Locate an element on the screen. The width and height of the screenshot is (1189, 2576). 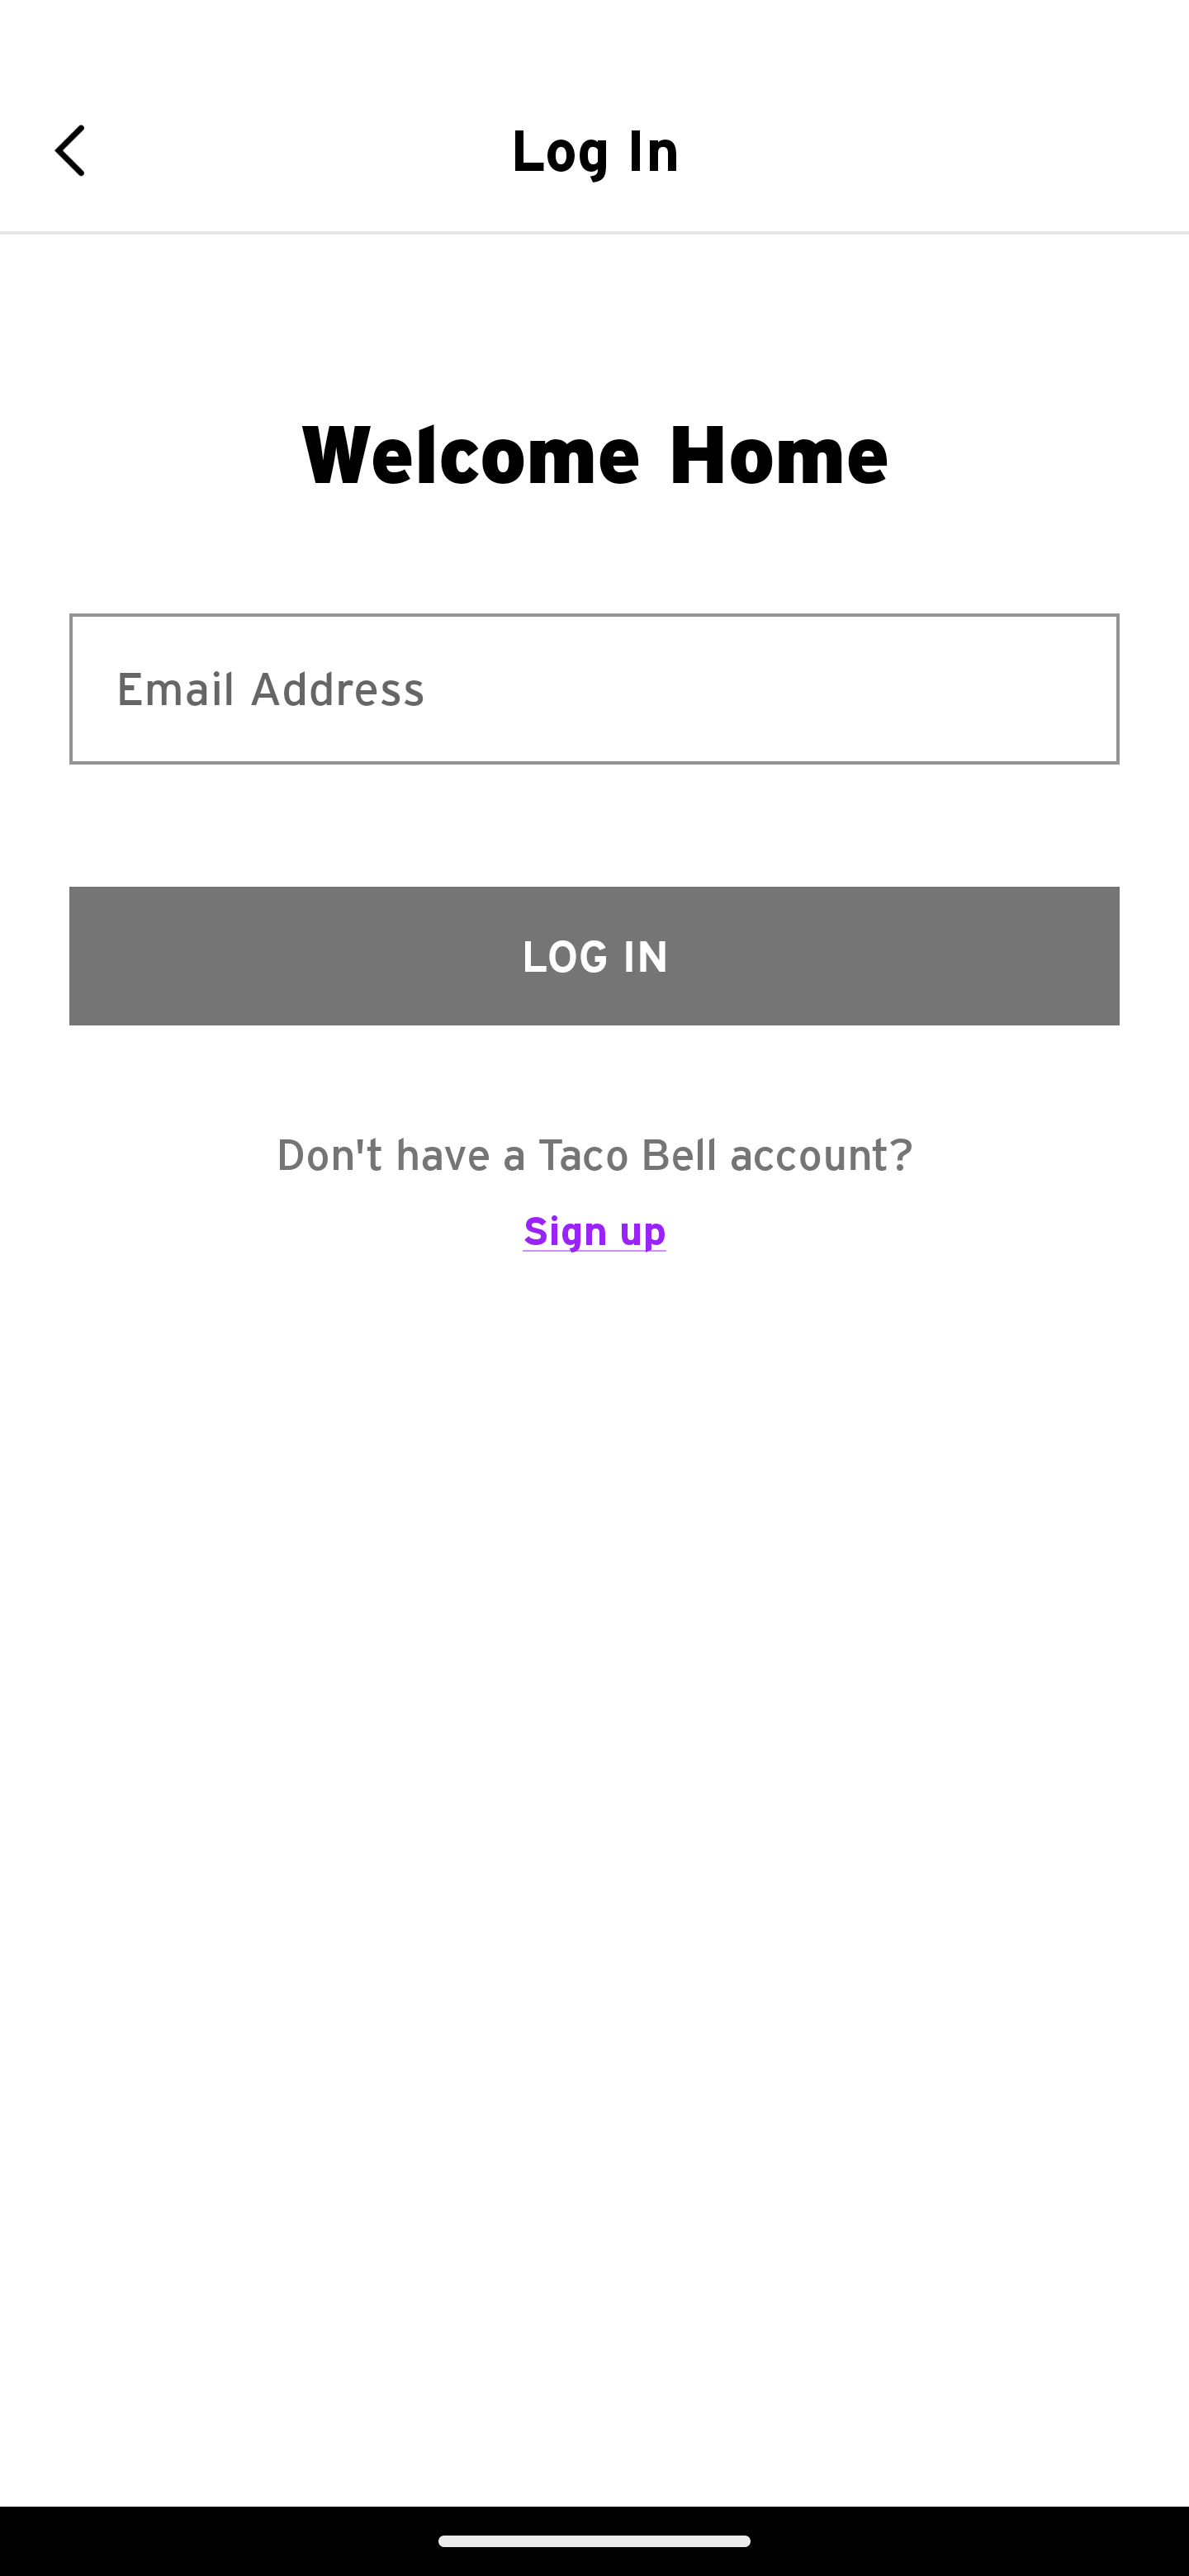
Sign up is located at coordinates (594, 1245).